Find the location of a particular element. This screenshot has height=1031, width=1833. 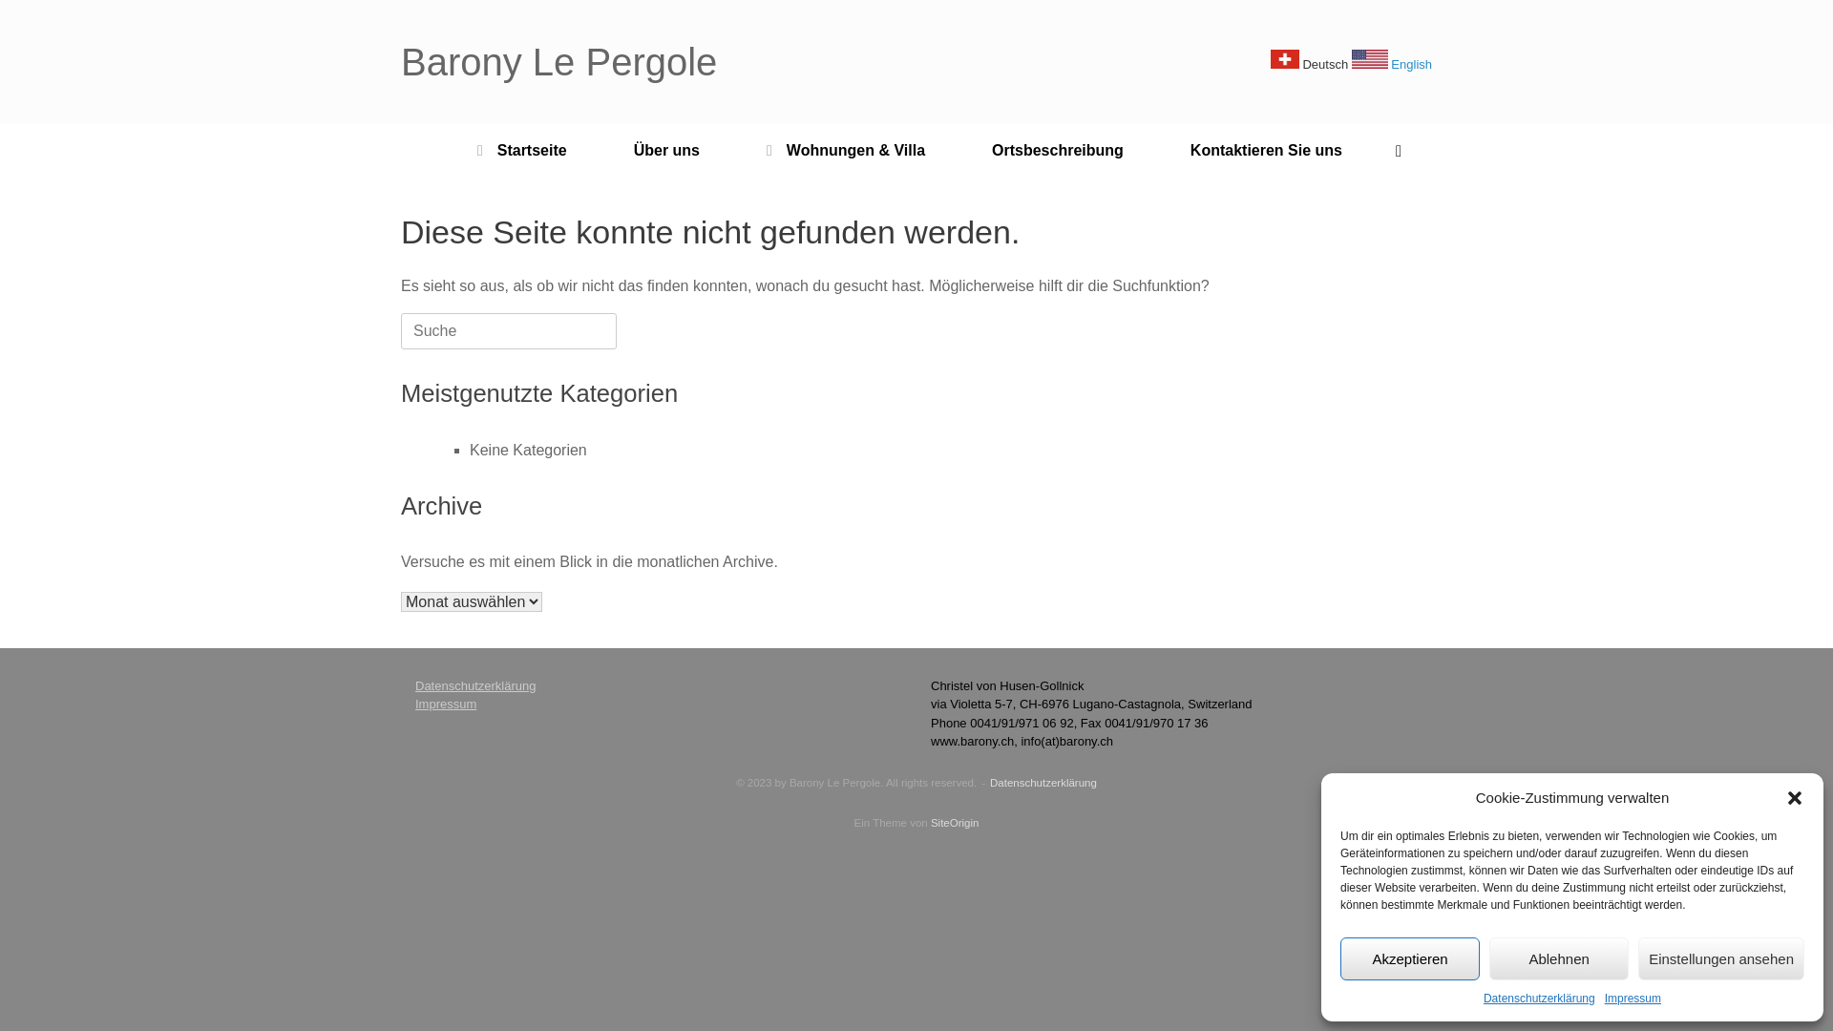

Impressum is located at coordinates (1633, 999).